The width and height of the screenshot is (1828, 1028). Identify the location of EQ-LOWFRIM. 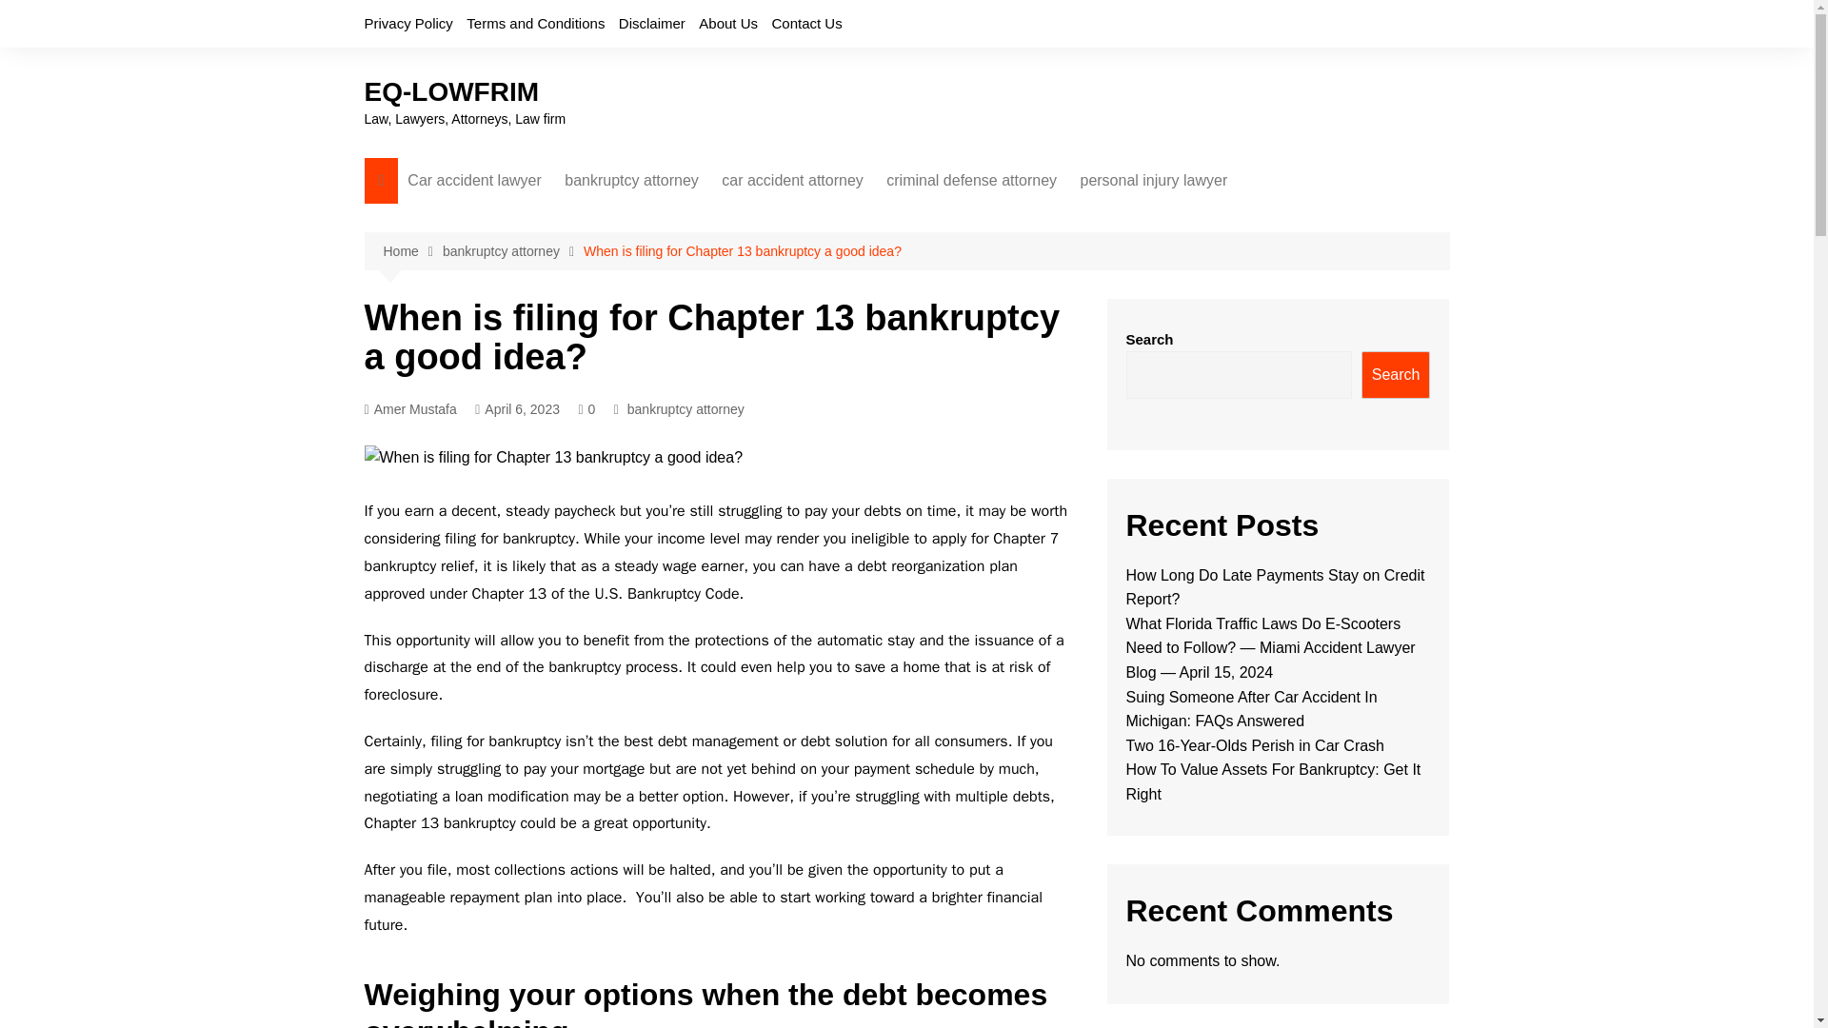
(451, 91).